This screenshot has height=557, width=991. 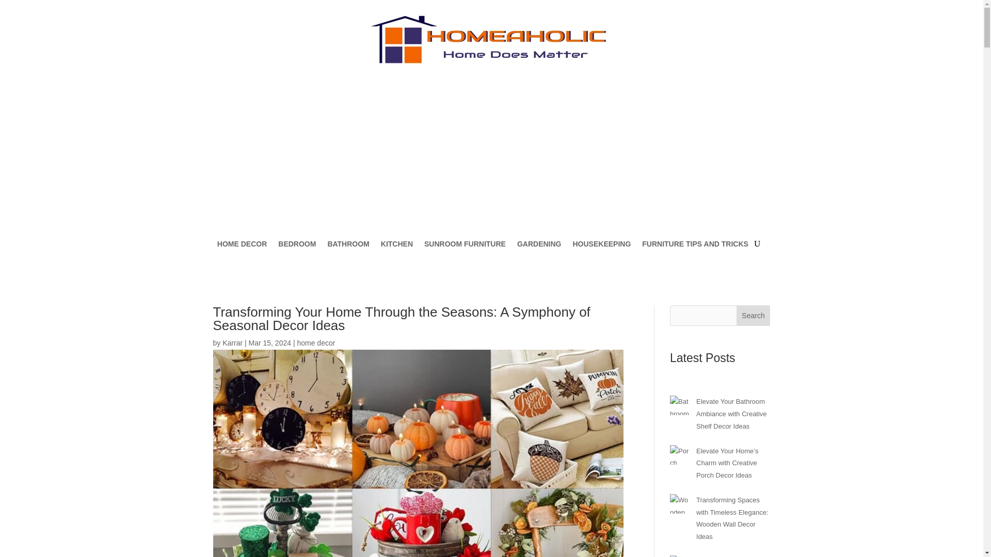 I want to click on BEDROOM, so click(x=297, y=243).